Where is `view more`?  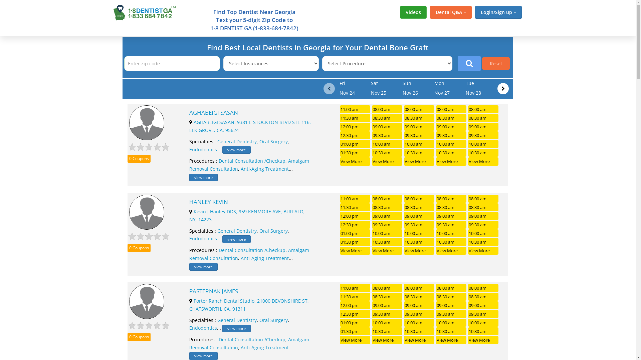 view more is located at coordinates (236, 150).